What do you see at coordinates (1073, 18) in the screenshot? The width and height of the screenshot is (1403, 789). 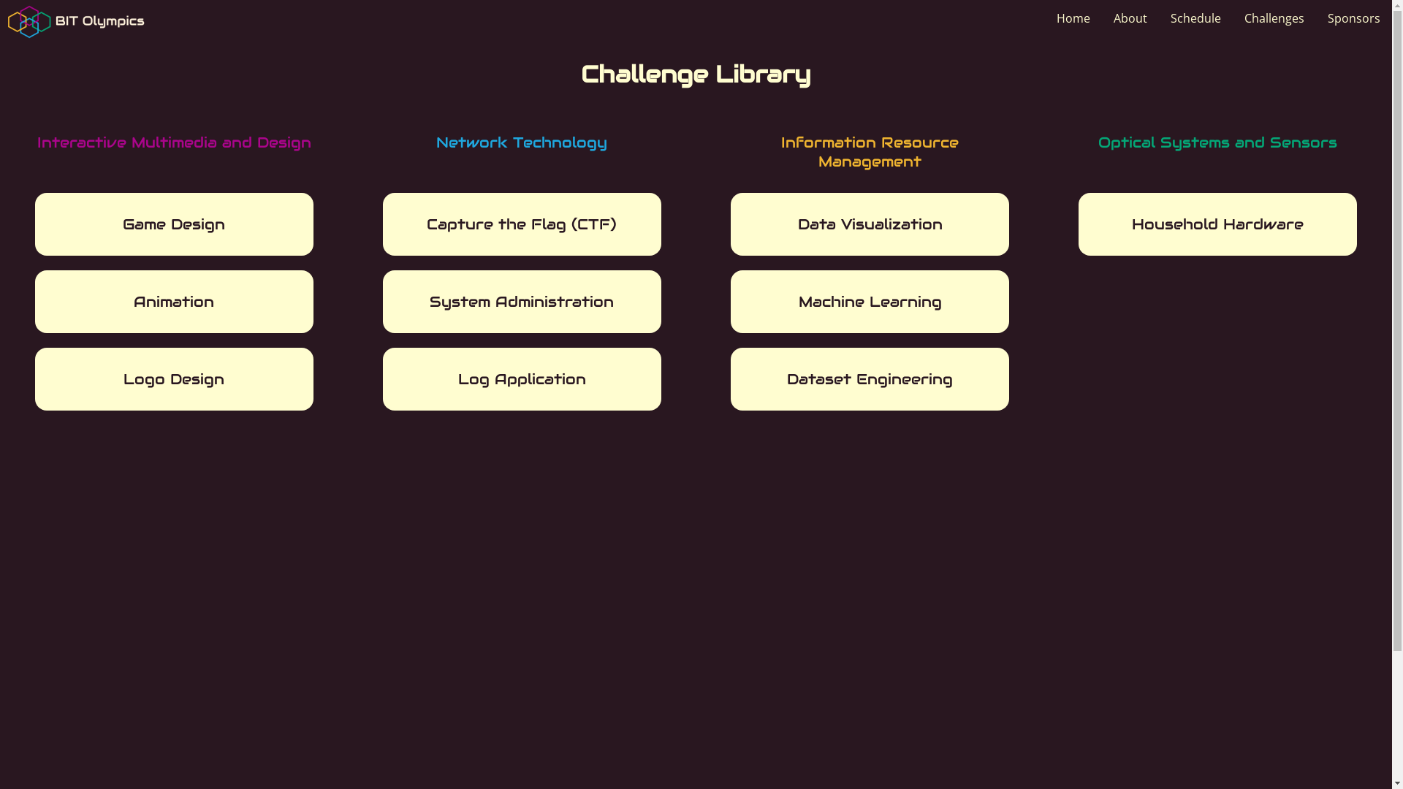 I see `Home` at bounding box center [1073, 18].